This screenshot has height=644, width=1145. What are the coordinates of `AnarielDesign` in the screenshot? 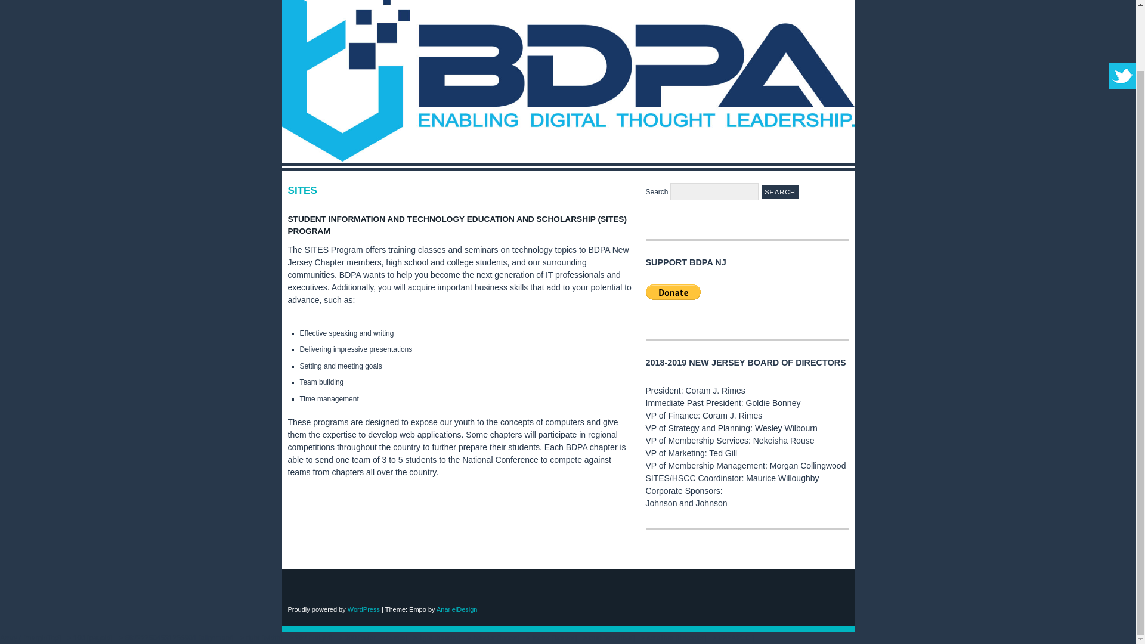 It's located at (457, 609).